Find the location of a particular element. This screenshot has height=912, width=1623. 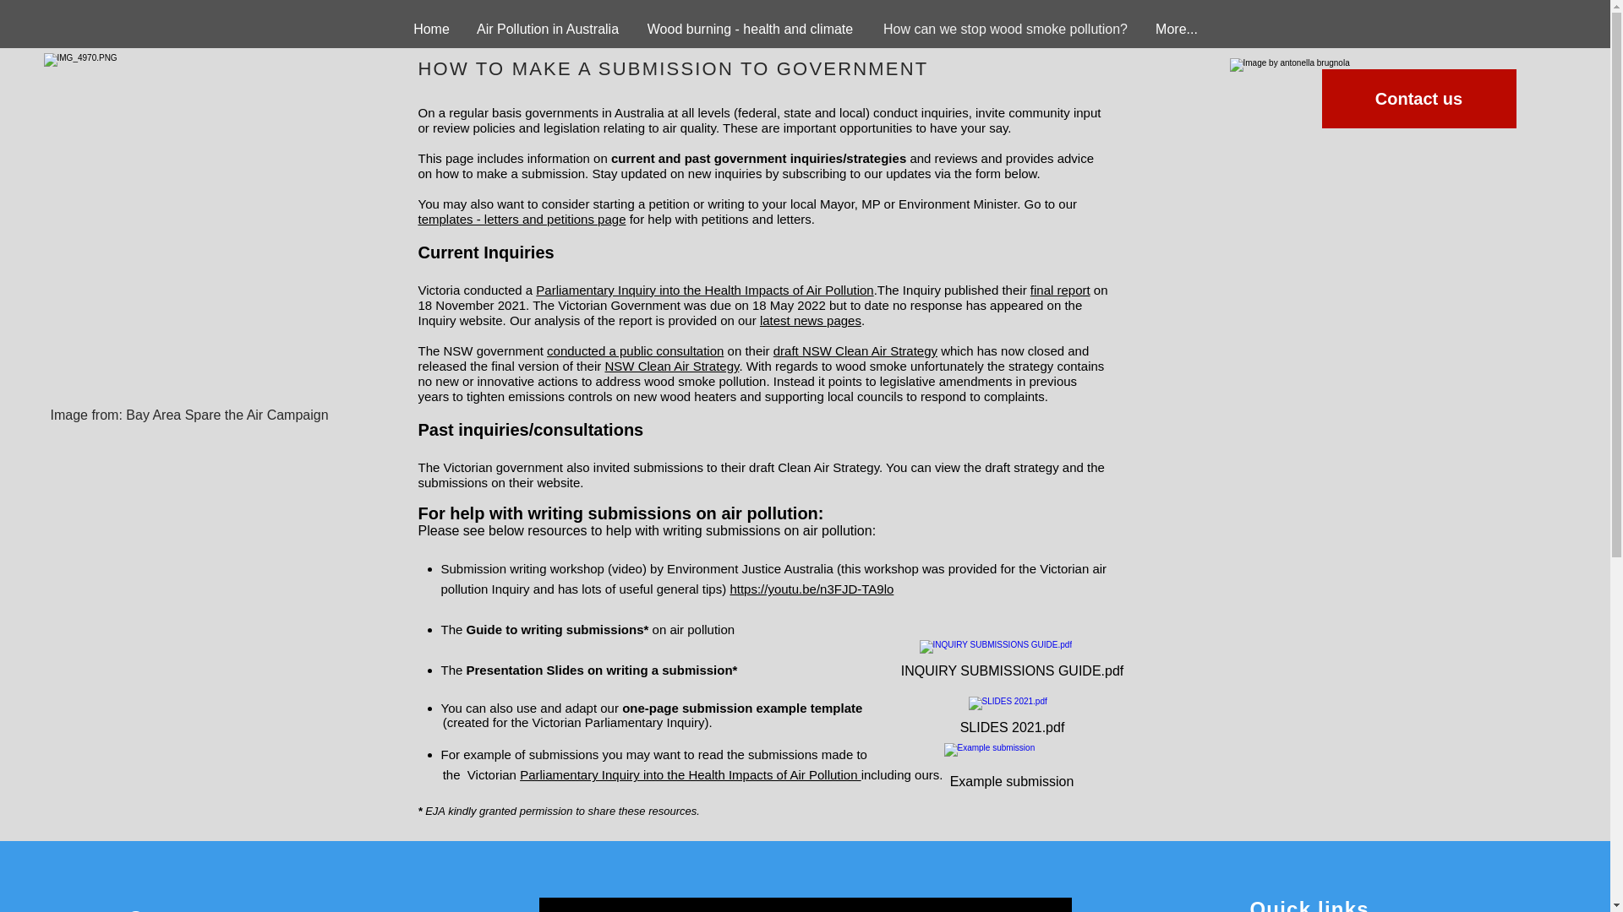

latest news pages is located at coordinates (810, 320).